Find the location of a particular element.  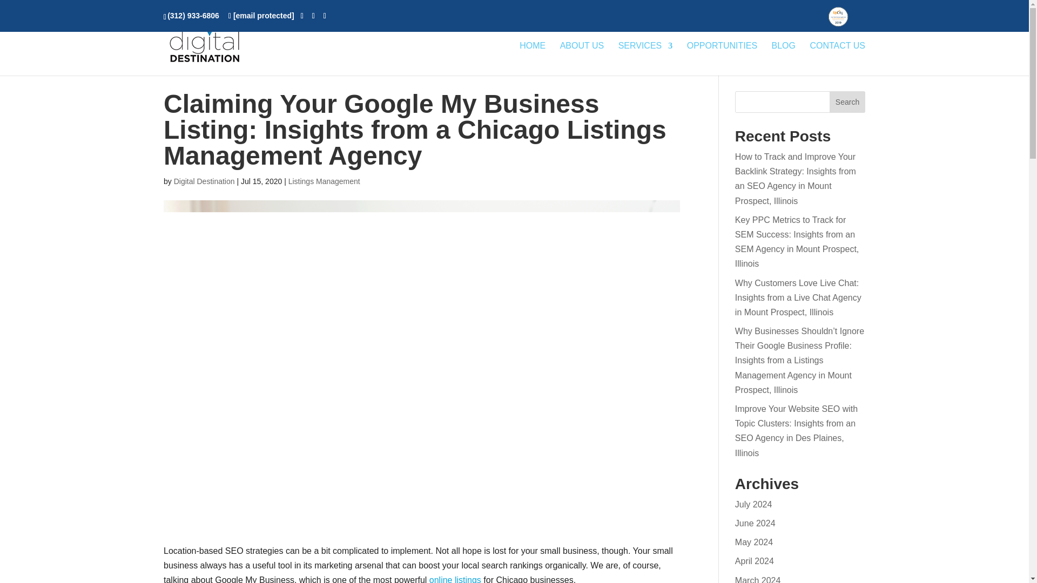

July 2024 is located at coordinates (754, 504).